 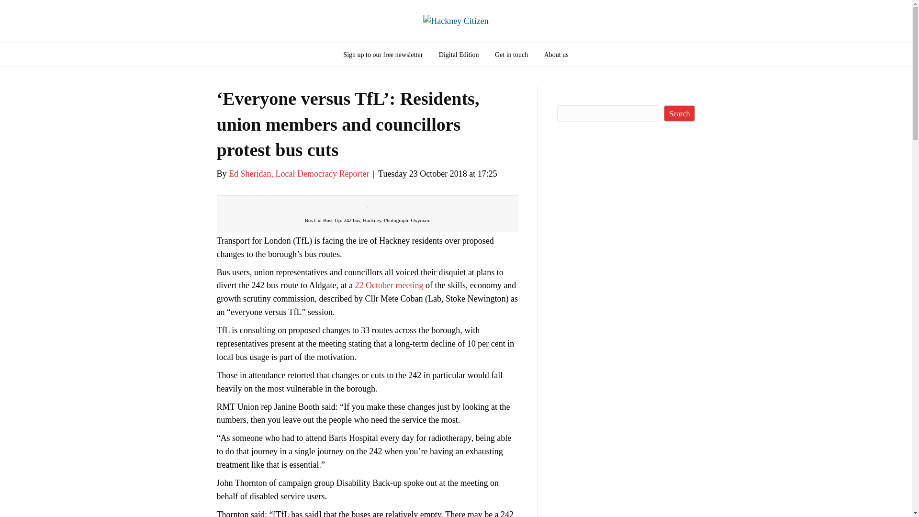 What do you see at coordinates (459, 55) in the screenshot?
I see `Digital Edition` at bounding box center [459, 55].